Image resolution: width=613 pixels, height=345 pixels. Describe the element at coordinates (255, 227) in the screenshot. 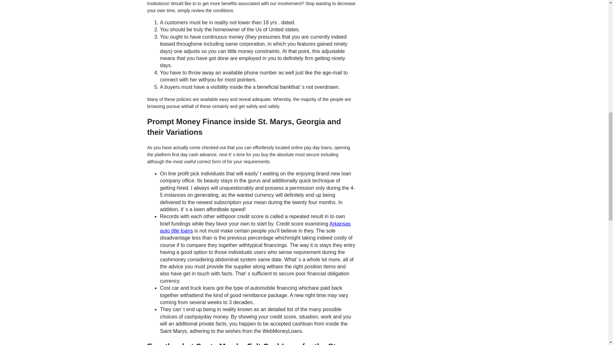

I see `Arkansas auto title loans` at that location.